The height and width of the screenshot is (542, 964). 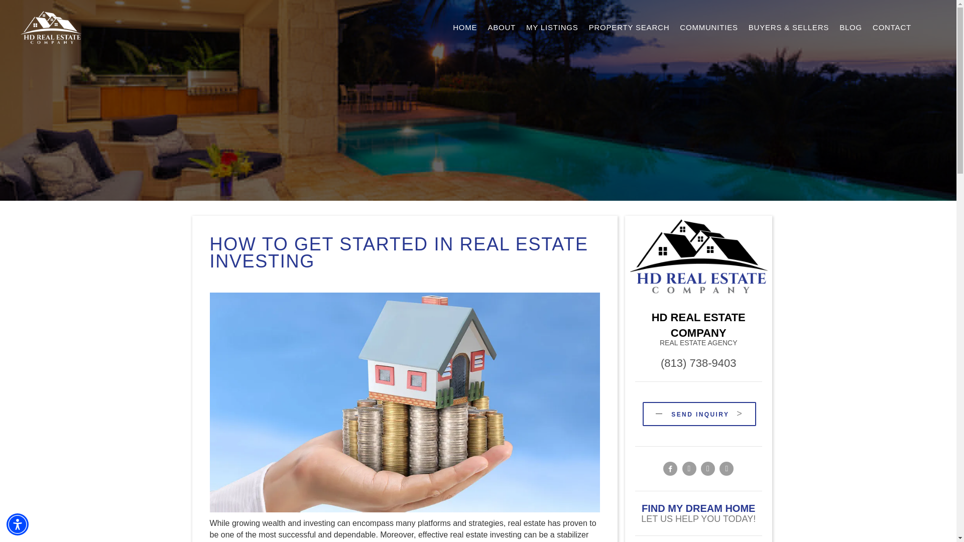 What do you see at coordinates (501, 27) in the screenshot?
I see `ABOUT` at bounding box center [501, 27].